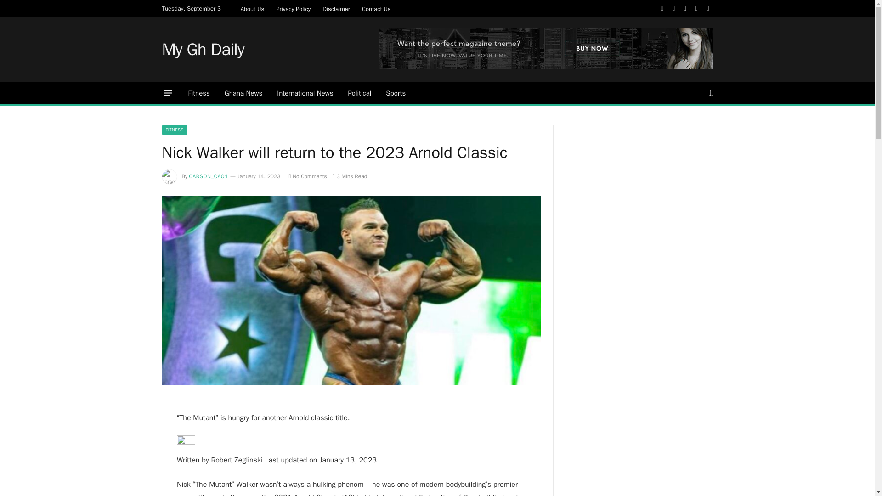  What do you see at coordinates (377, 8) in the screenshot?
I see `Contact Us` at bounding box center [377, 8].